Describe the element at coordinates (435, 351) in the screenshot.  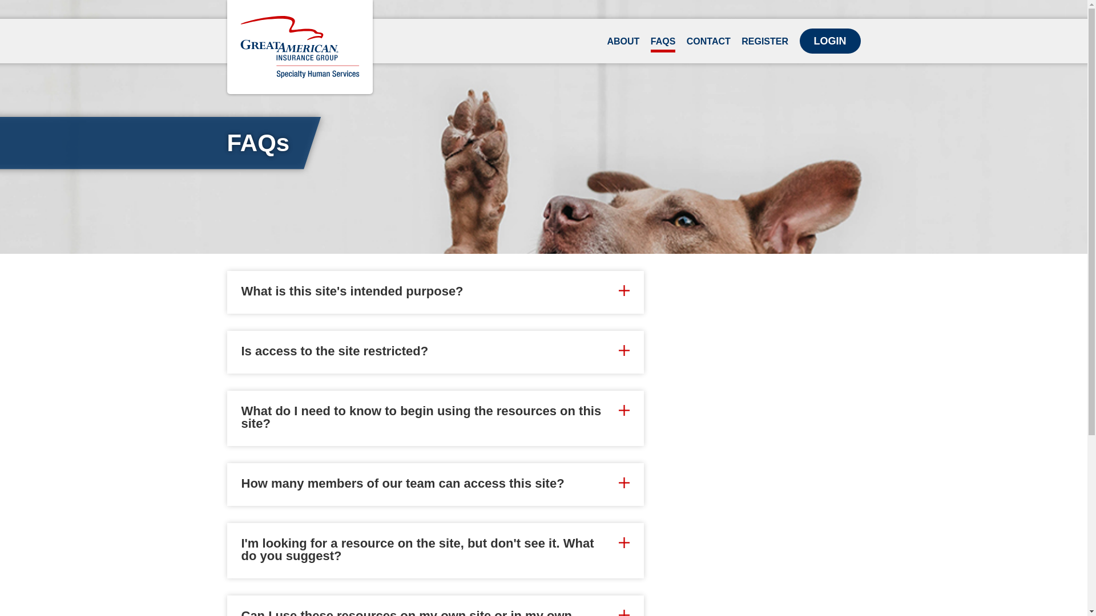
I see `Is access to the site restricted?` at that location.